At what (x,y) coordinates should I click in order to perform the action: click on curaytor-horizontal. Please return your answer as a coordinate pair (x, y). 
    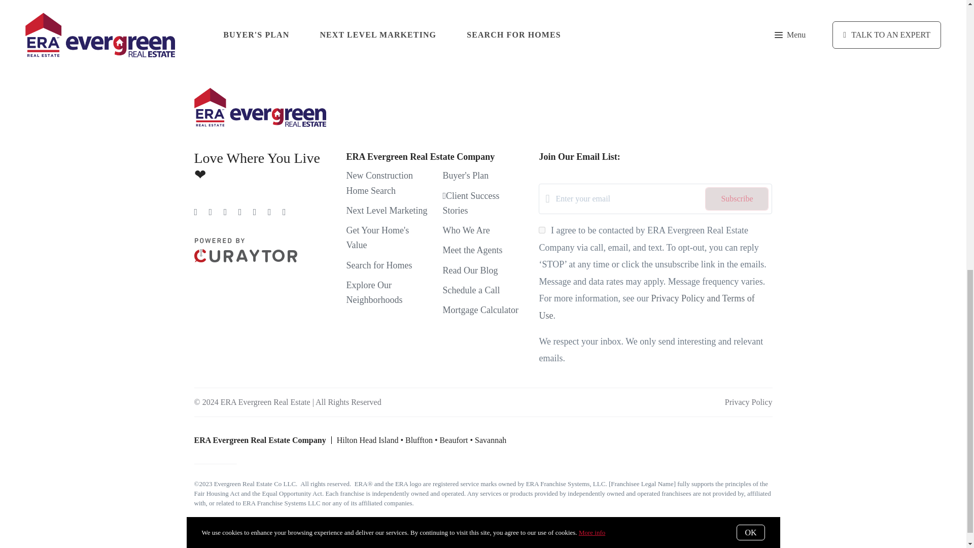
    Looking at the image, I should click on (246, 250).